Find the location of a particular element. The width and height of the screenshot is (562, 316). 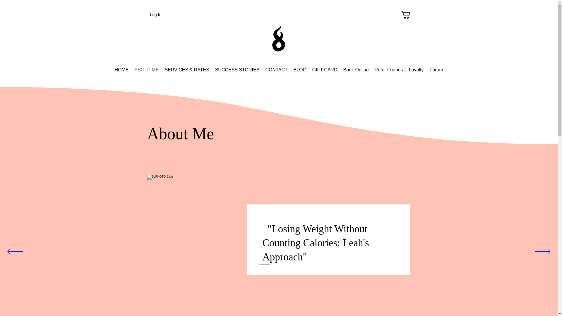

Book Online is located at coordinates (356, 70).